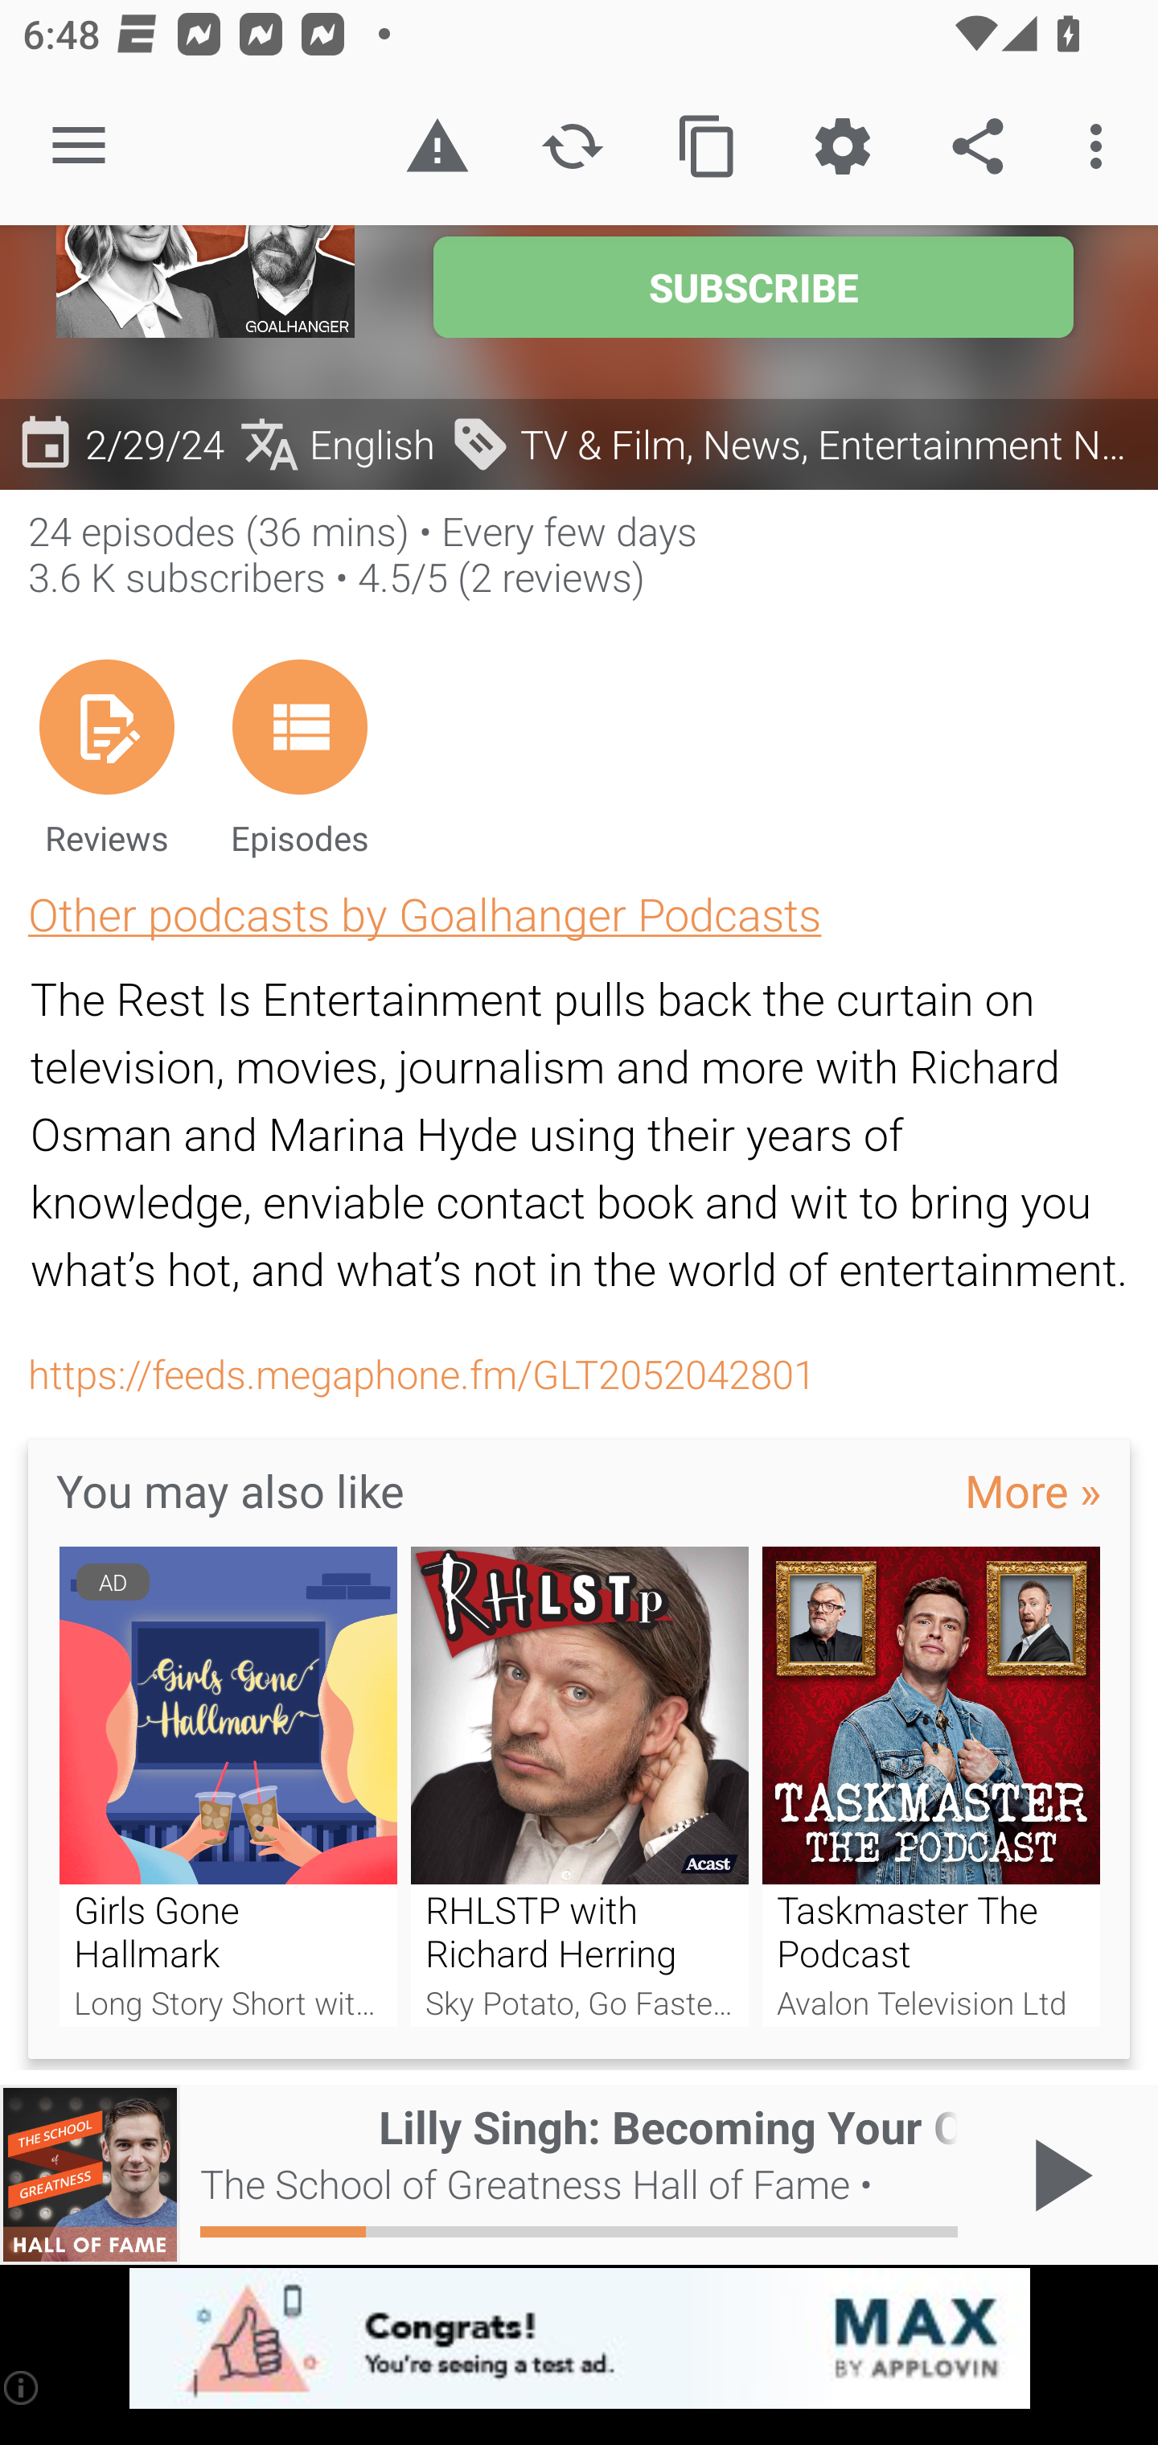 The image size is (1158, 2445). I want to click on Episodes, so click(299, 756).